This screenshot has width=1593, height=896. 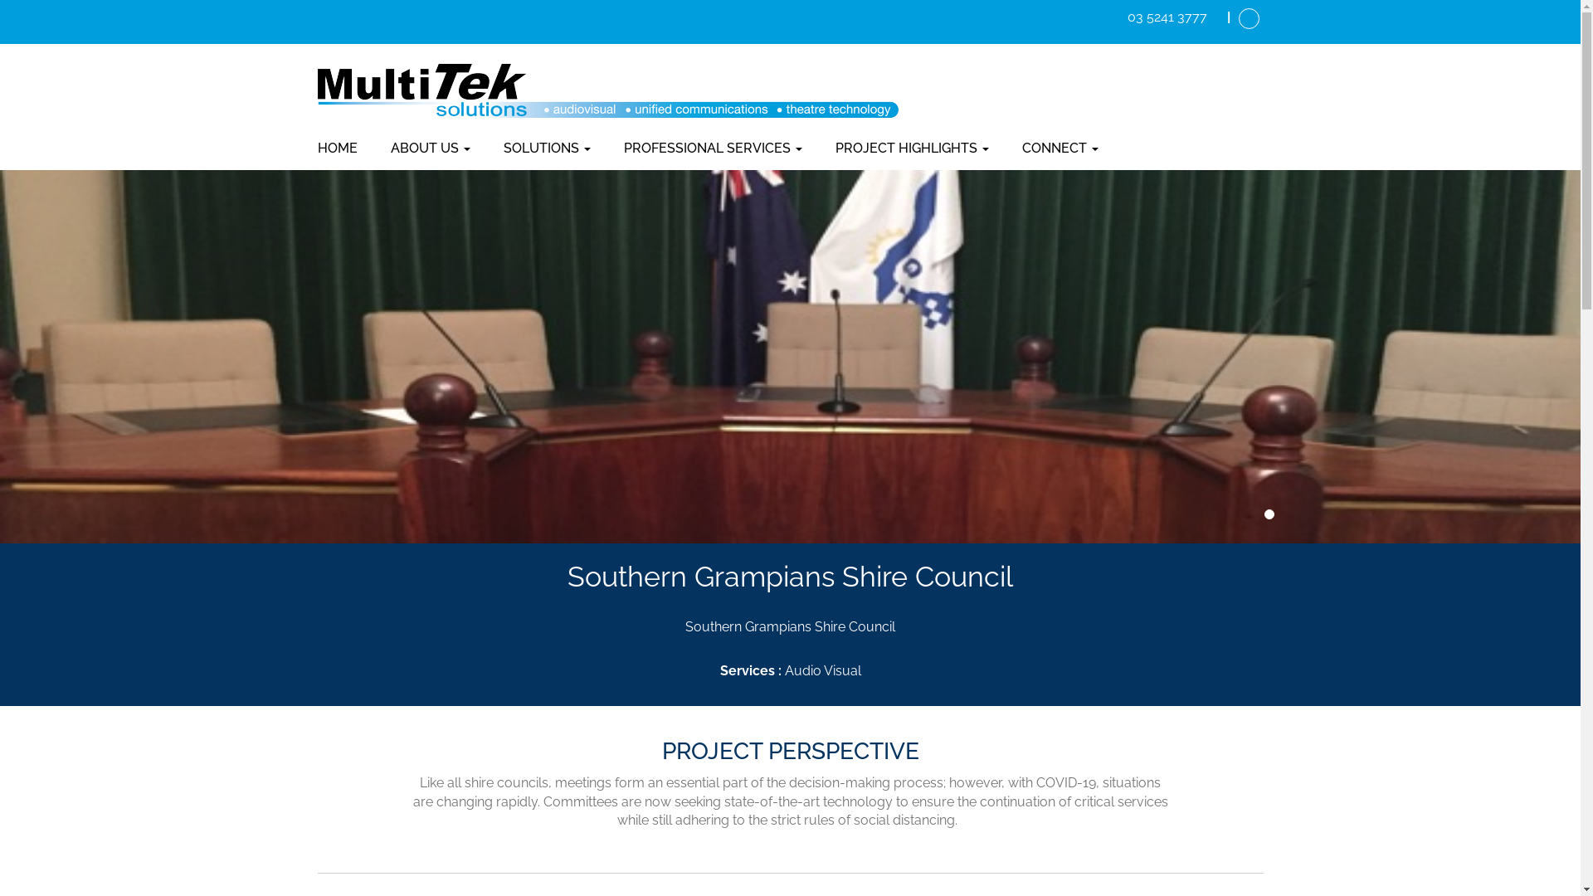 I want to click on linkedin, so click(x=1248, y=18).